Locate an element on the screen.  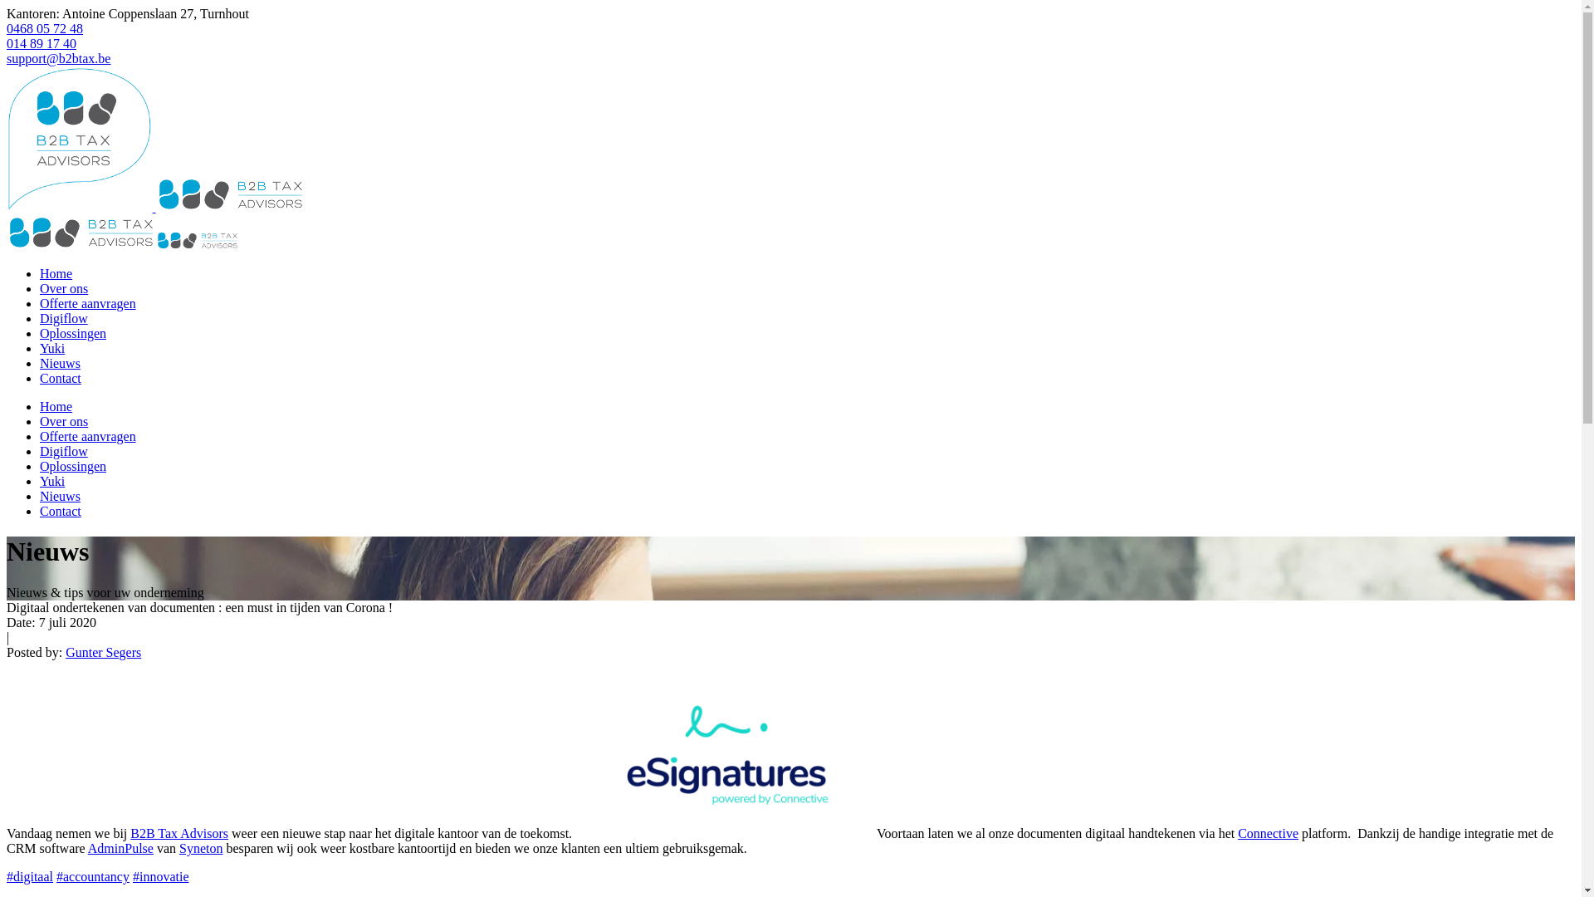
Home is located at coordinates (56, 407).